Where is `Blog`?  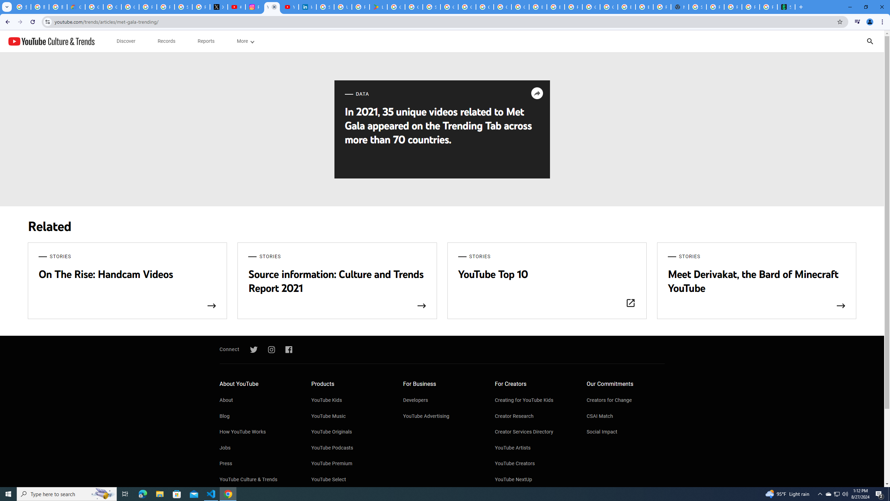
Blog is located at coordinates (258, 417).